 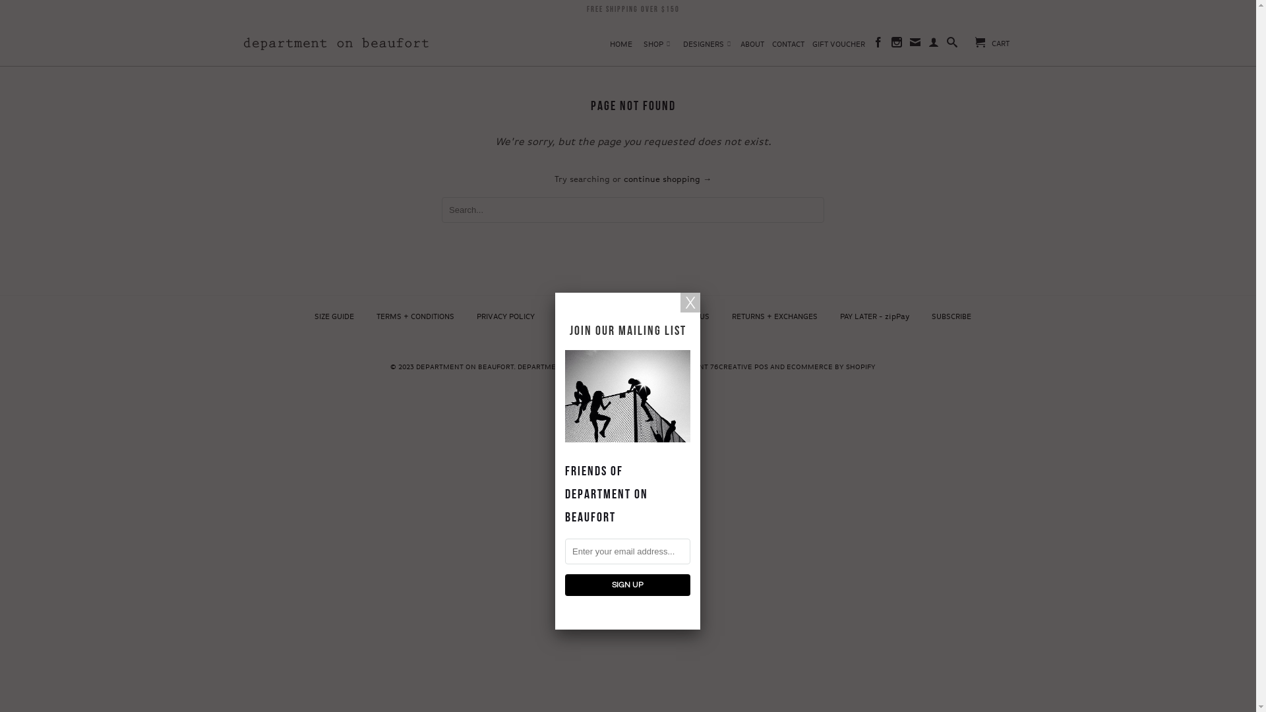 I want to click on DEPARTMENT ON BEAUFORT, so click(x=336, y=39).